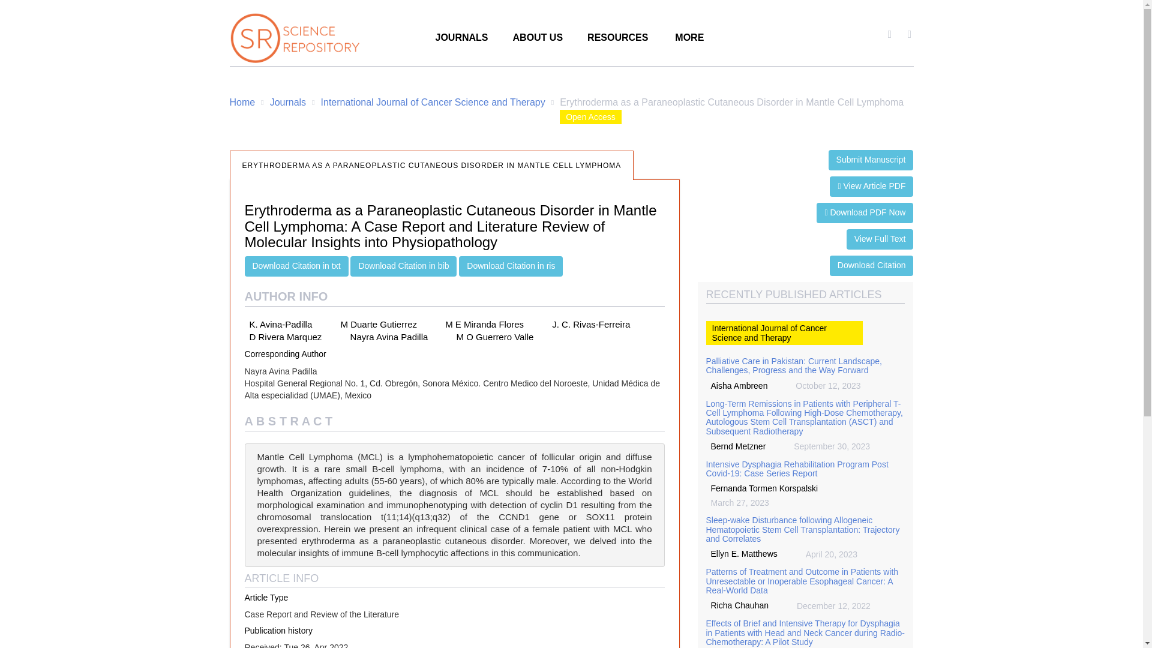  Describe the element at coordinates (288, 102) in the screenshot. I see `Journals` at that location.